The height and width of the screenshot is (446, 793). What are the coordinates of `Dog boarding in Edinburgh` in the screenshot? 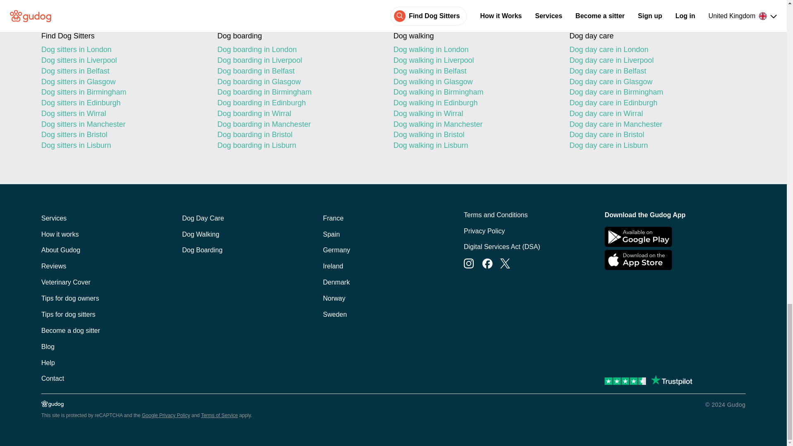 It's located at (298, 103).